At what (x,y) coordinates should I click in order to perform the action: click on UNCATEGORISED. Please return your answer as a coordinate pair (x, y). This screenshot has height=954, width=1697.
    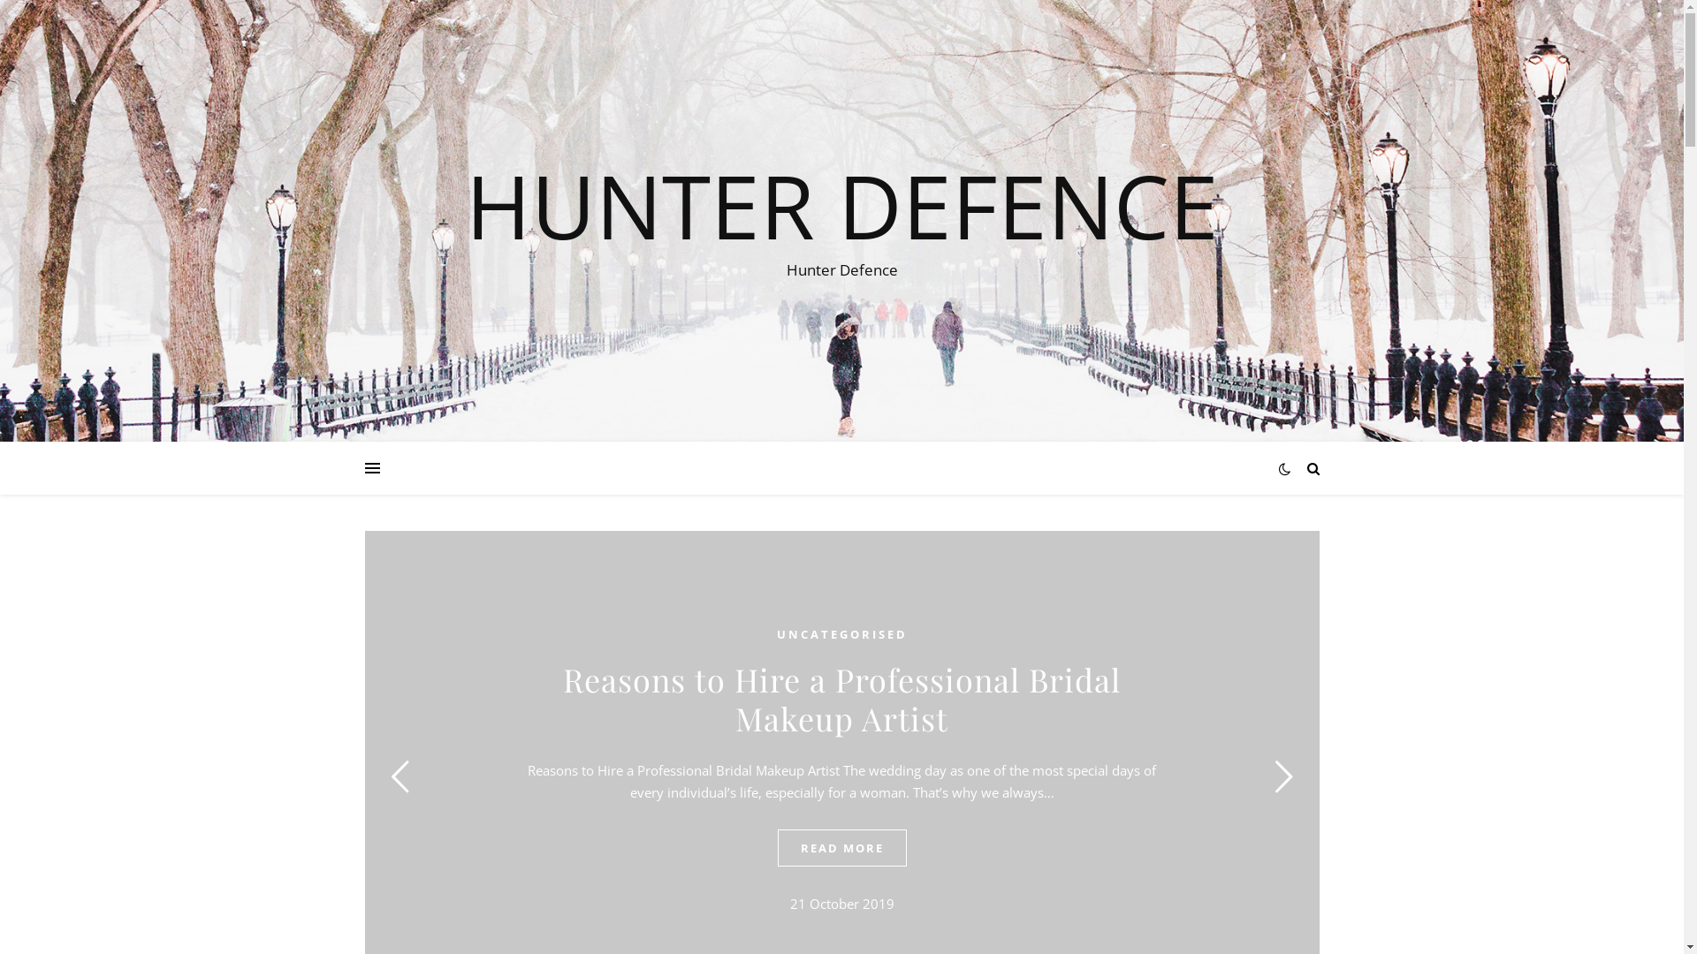
    Looking at the image, I should click on (841, 634).